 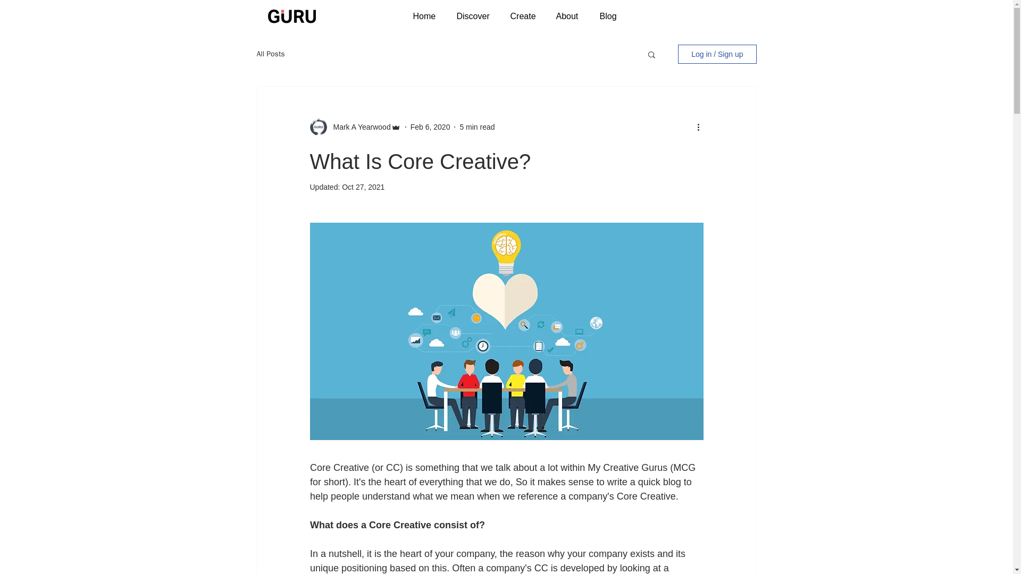 I want to click on Mark A Yearwood, so click(x=358, y=126).